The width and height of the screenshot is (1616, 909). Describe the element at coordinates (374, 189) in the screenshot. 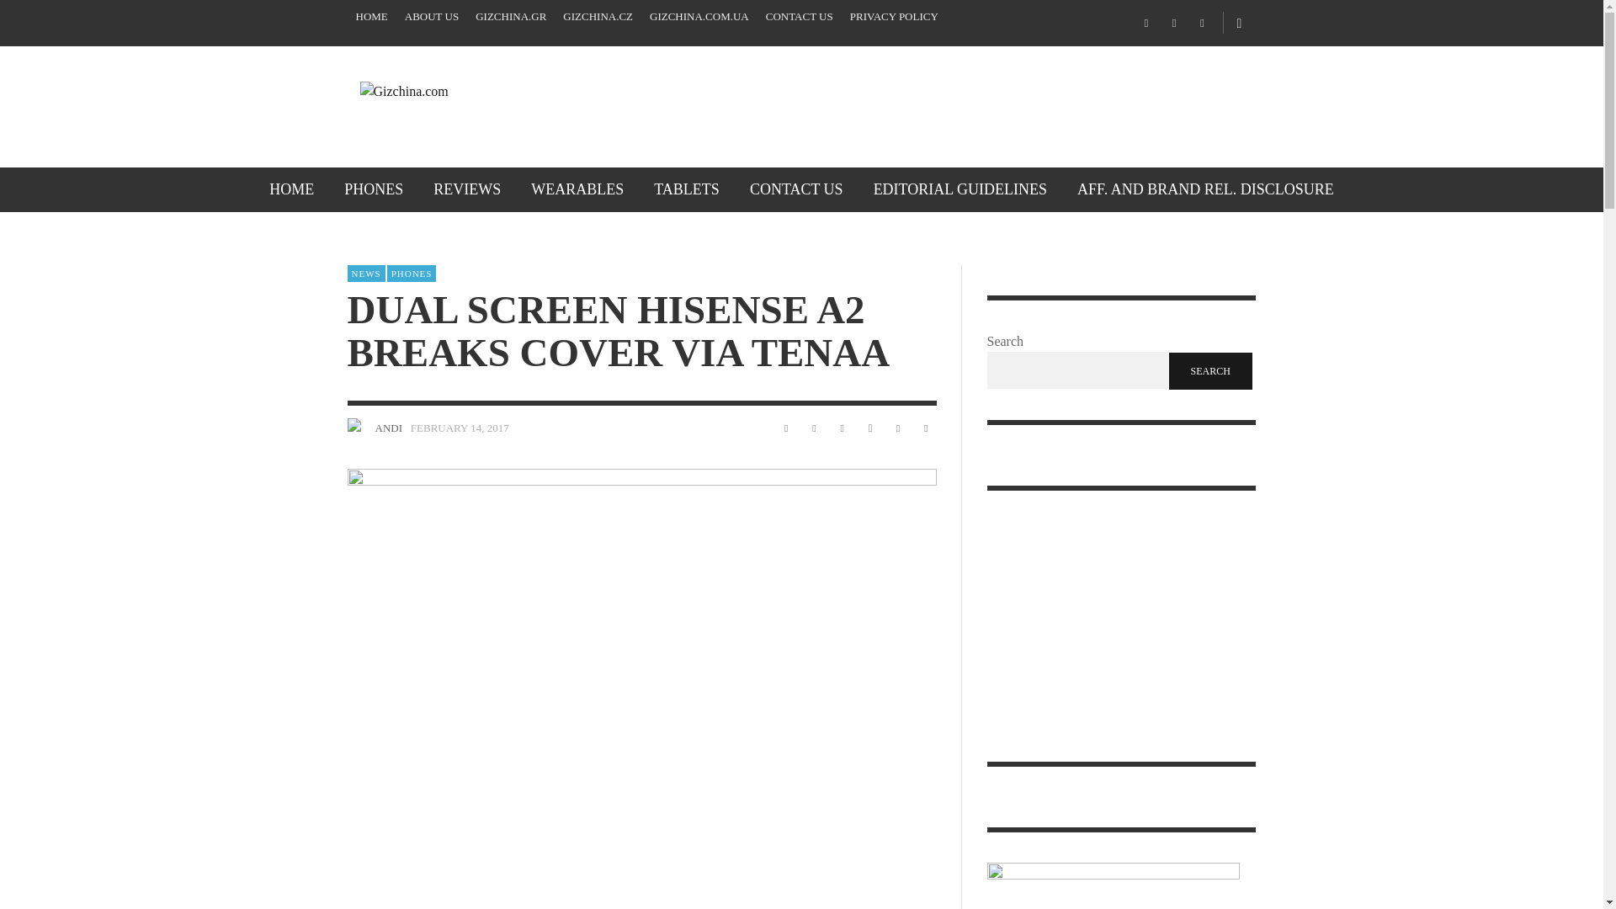

I see `PHONES` at that location.